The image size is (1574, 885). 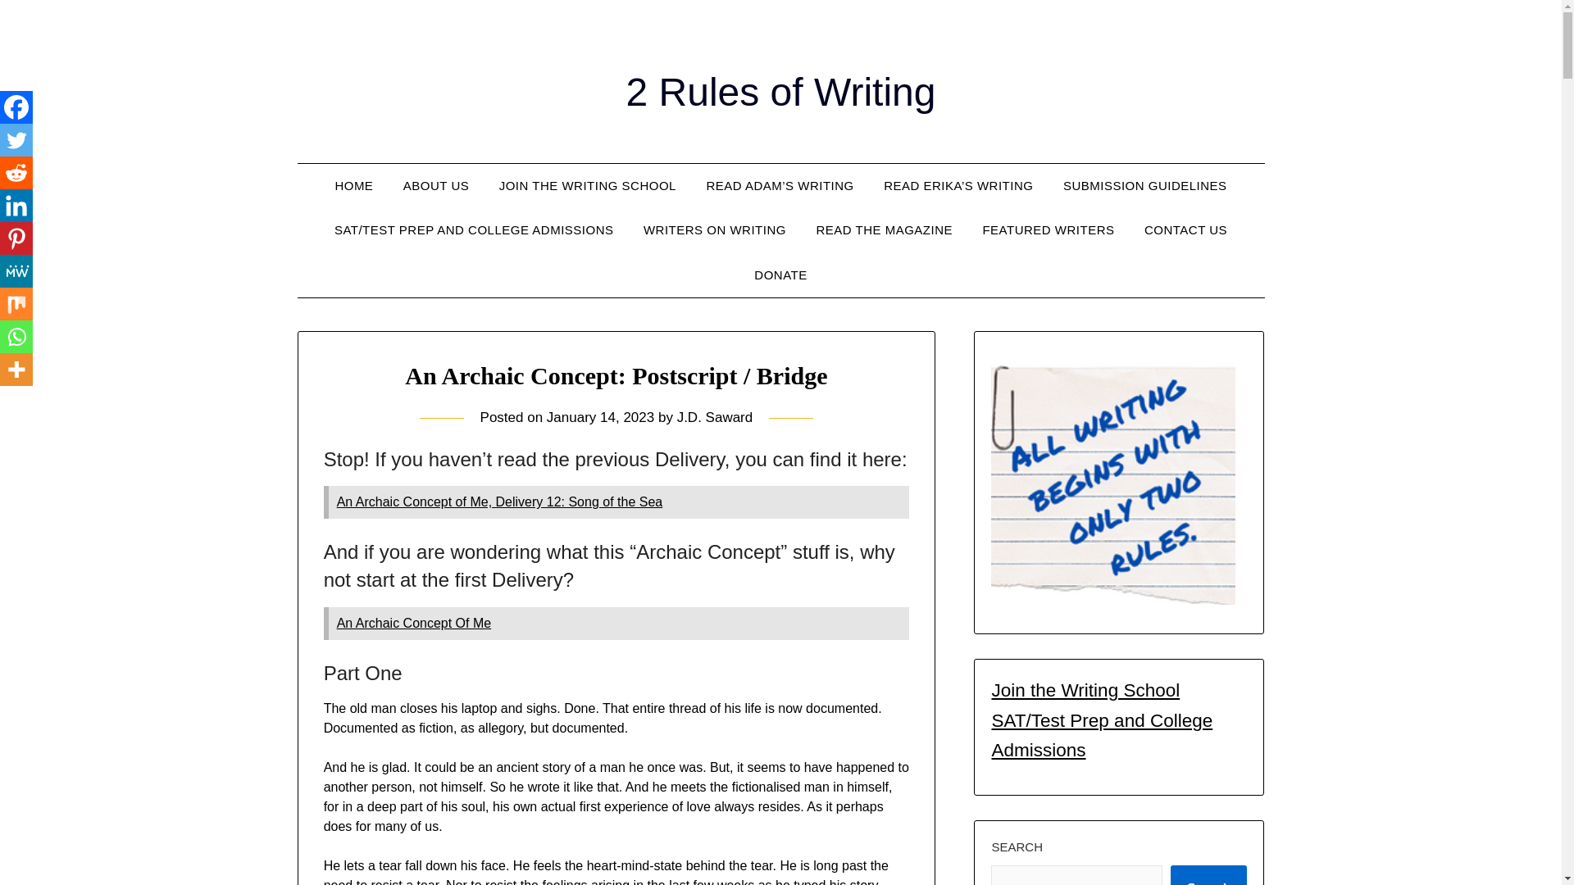 I want to click on READ THE MAGAZINE, so click(x=884, y=229).